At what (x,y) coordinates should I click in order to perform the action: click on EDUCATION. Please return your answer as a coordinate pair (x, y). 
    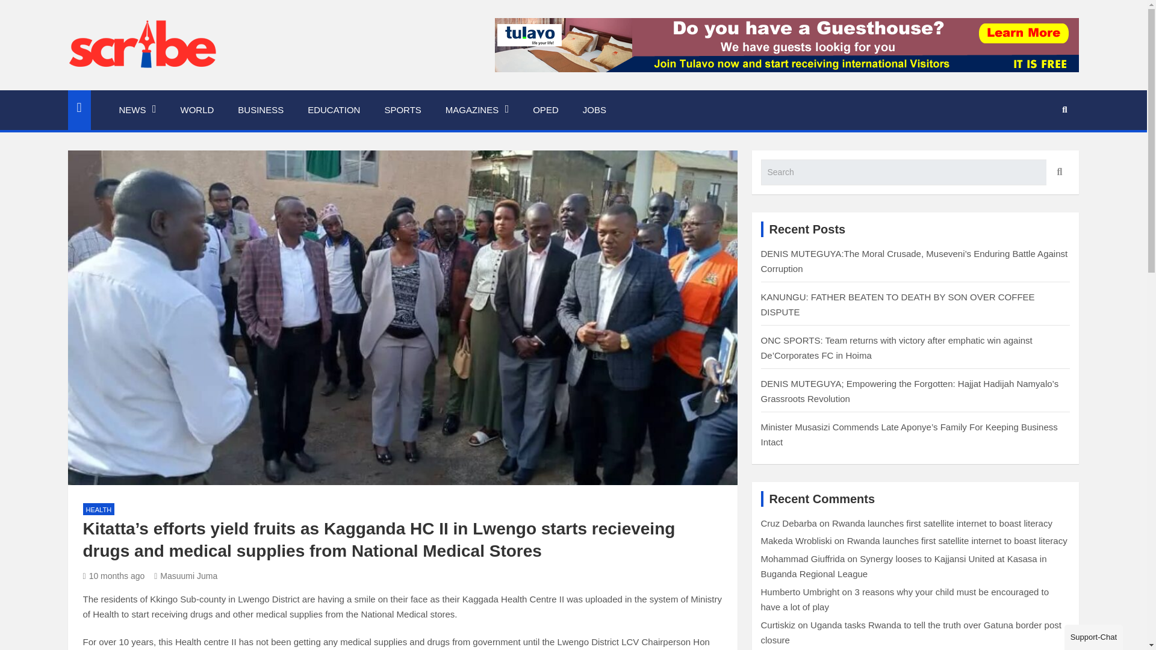
    Looking at the image, I should click on (334, 110).